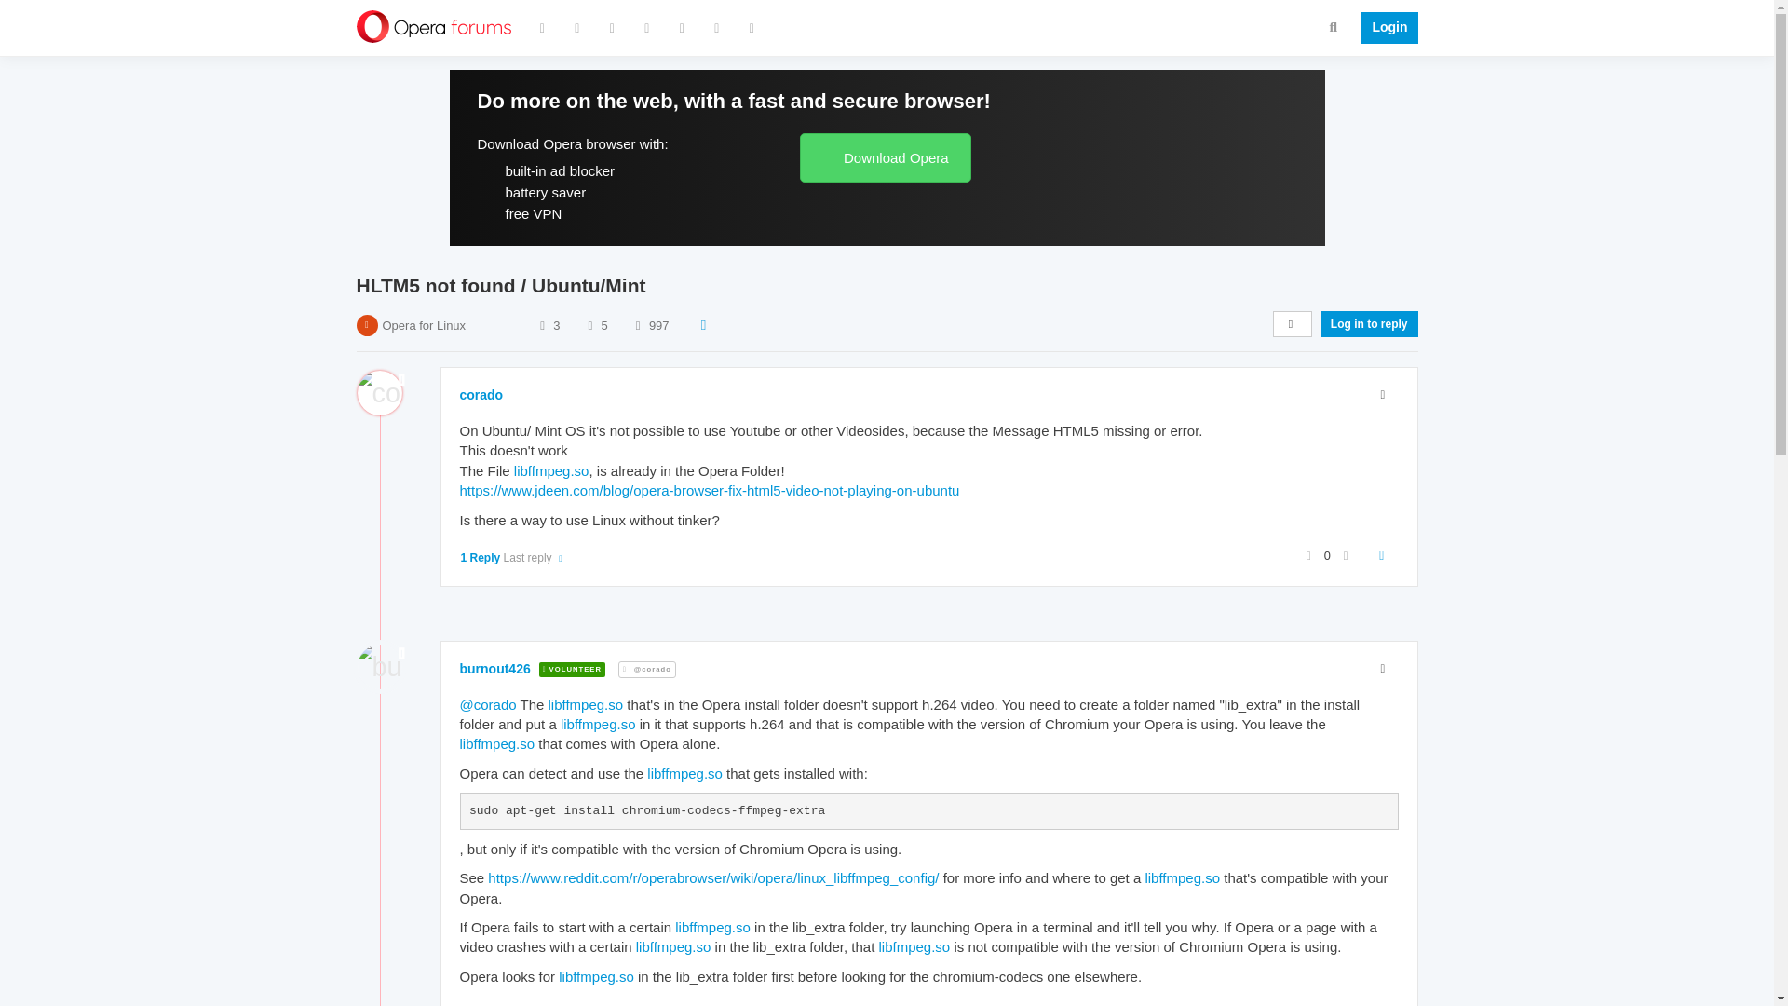 The height and width of the screenshot is (1006, 1788). Describe the element at coordinates (1334, 26) in the screenshot. I see `Search` at that location.